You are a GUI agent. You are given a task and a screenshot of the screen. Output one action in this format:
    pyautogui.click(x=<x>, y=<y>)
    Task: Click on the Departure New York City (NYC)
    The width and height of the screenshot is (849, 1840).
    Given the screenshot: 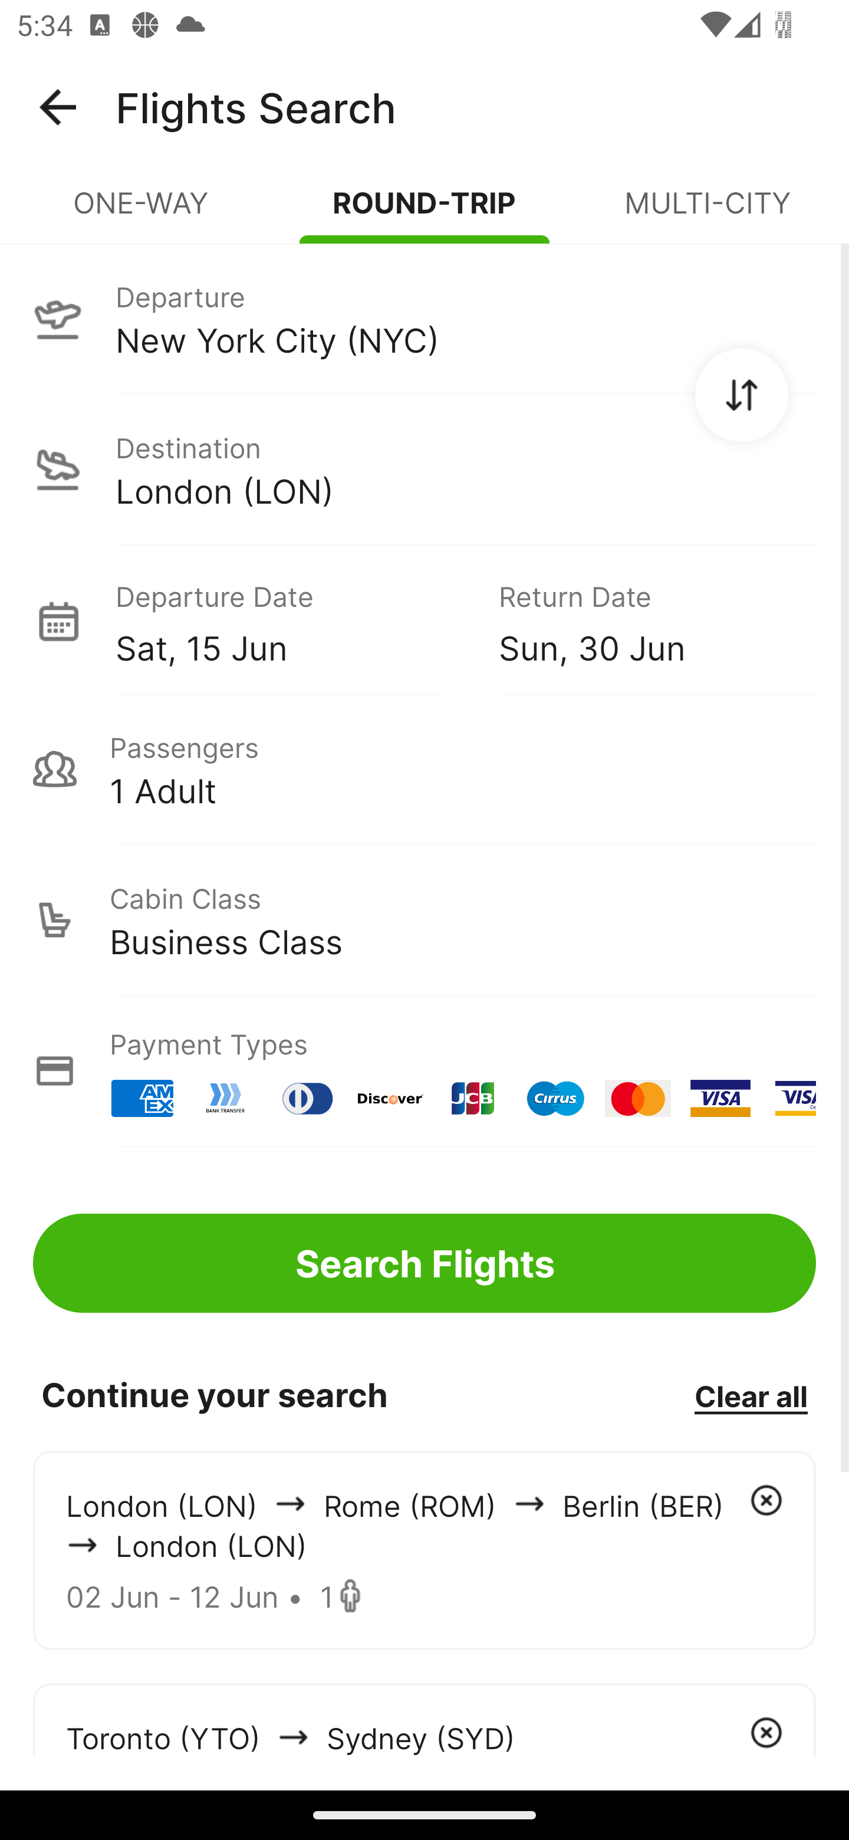 What is the action you would take?
    pyautogui.click(x=424, y=318)
    